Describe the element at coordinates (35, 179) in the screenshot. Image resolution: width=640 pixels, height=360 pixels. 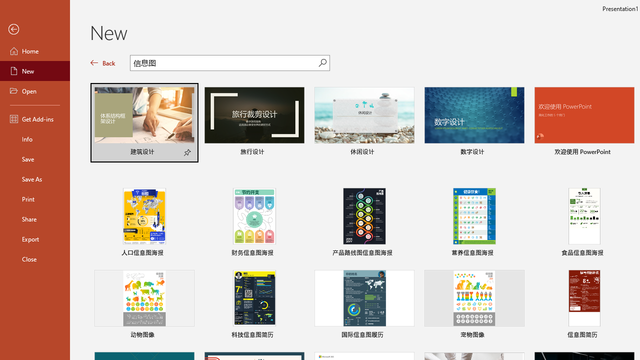
I see `Save As` at that location.